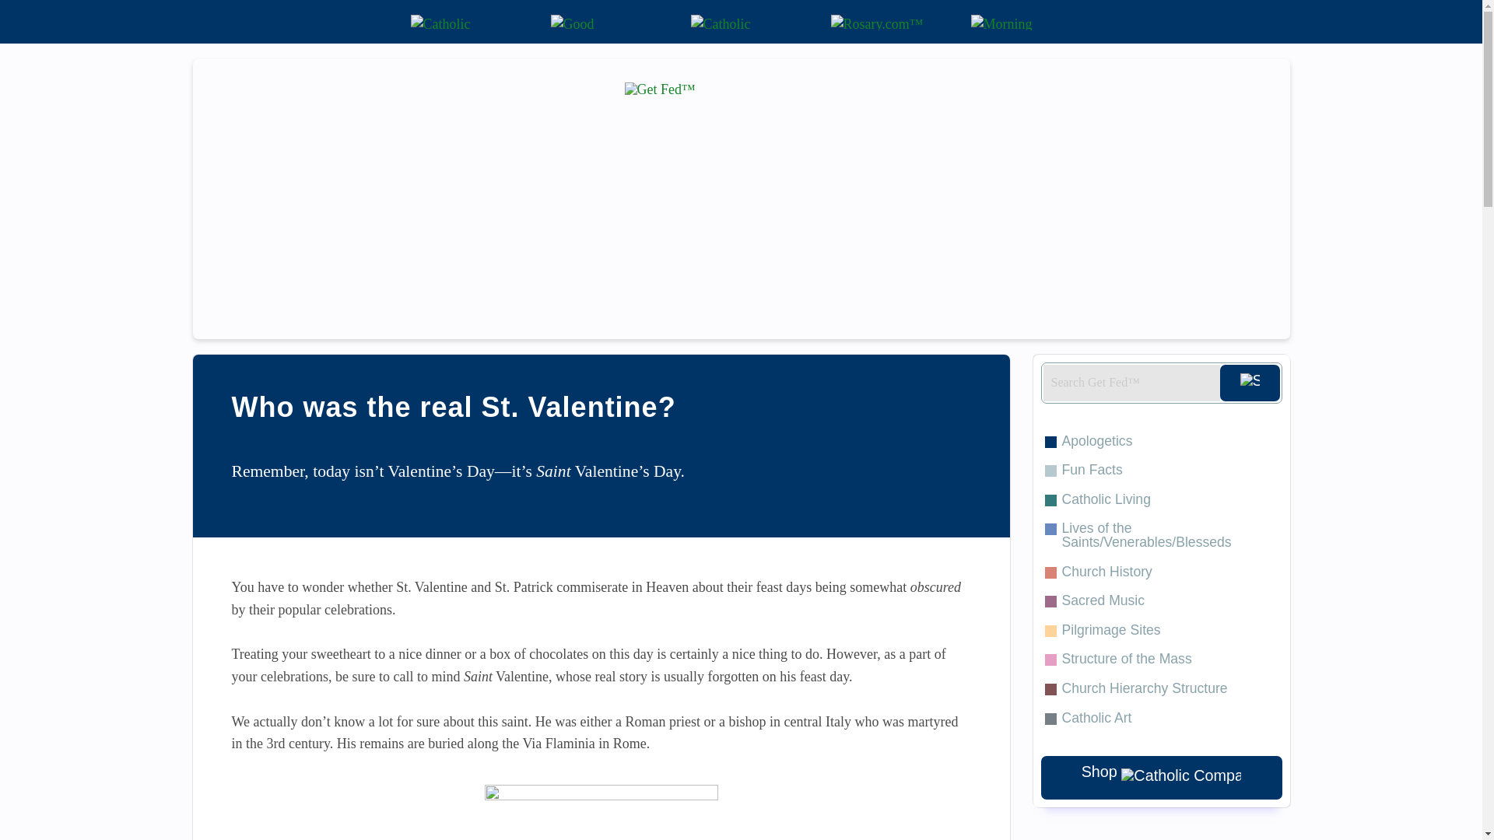  Describe the element at coordinates (1161, 660) in the screenshot. I see `Structure of the Mass` at that location.